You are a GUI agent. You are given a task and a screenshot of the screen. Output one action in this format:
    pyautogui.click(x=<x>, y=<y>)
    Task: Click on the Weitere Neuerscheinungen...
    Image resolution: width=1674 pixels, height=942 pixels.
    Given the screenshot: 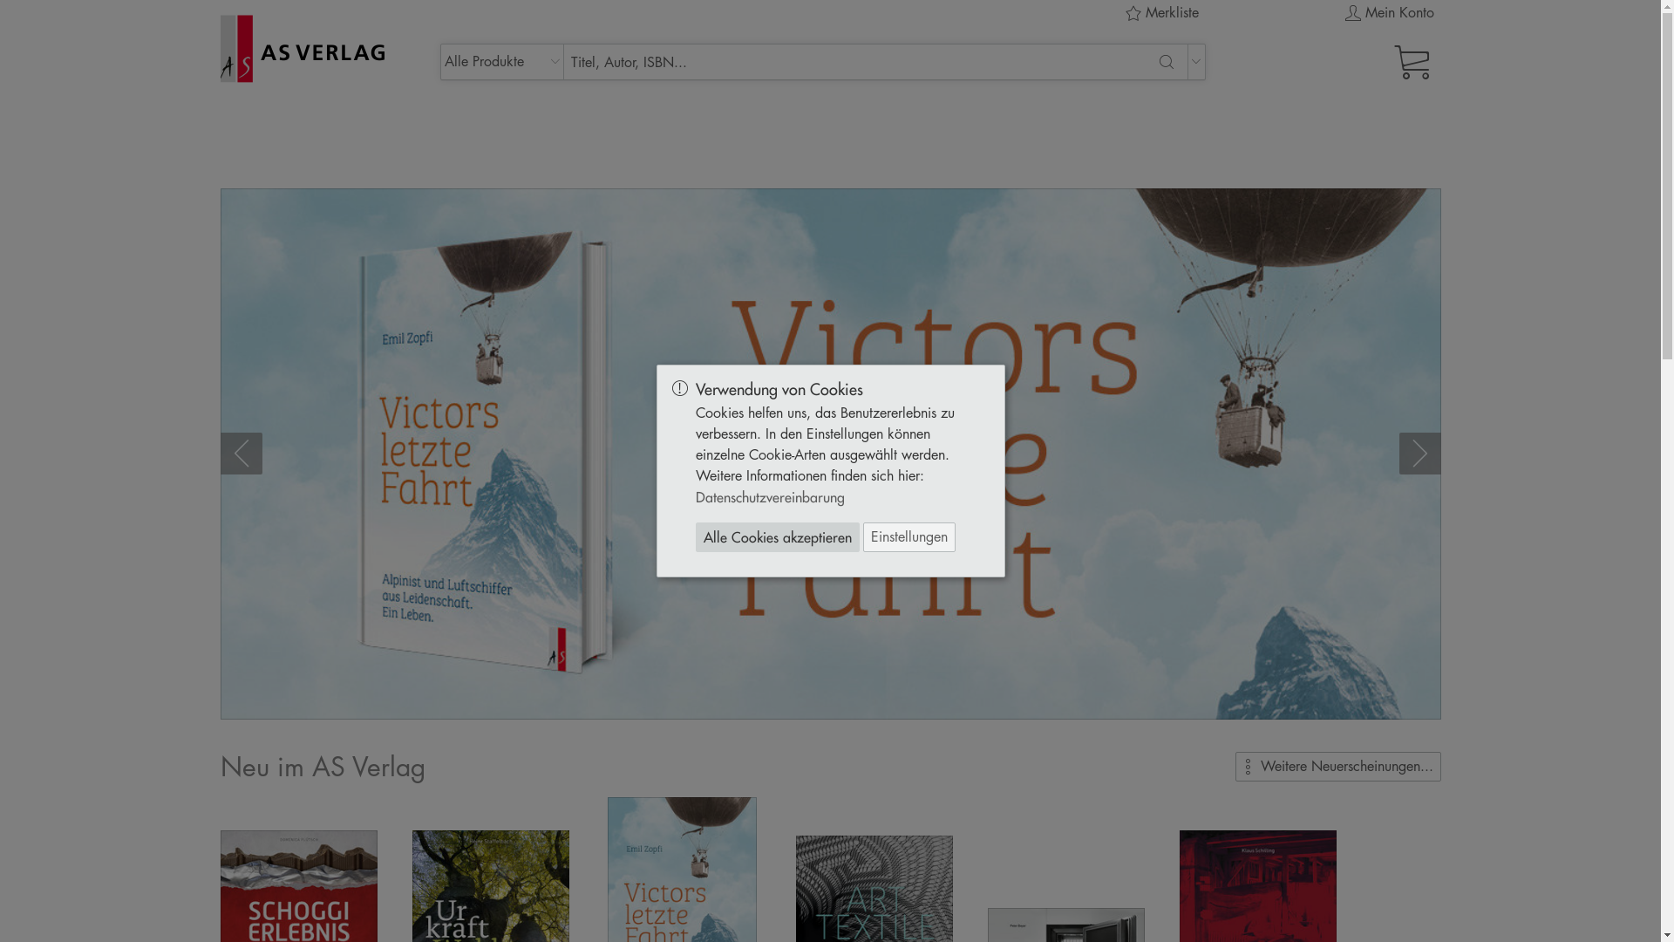 What is the action you would take?
    pyautogui.click(x=1337, y=767)
    